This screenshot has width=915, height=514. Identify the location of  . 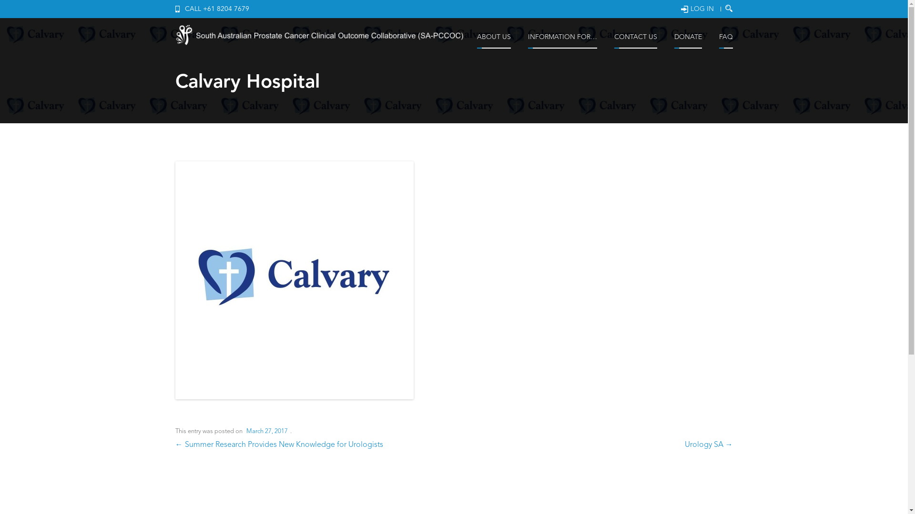
(729, 9).